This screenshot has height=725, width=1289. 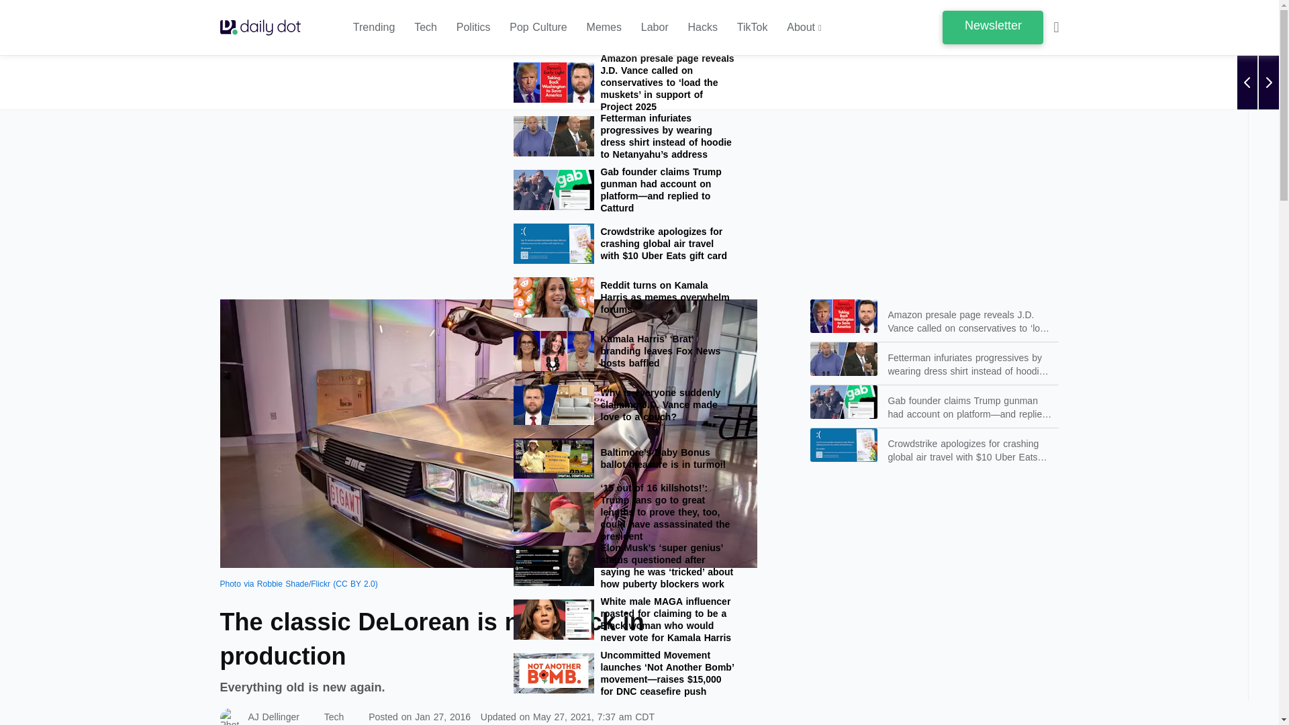 I want to click on Newsletter, so click(x=992, y=27).